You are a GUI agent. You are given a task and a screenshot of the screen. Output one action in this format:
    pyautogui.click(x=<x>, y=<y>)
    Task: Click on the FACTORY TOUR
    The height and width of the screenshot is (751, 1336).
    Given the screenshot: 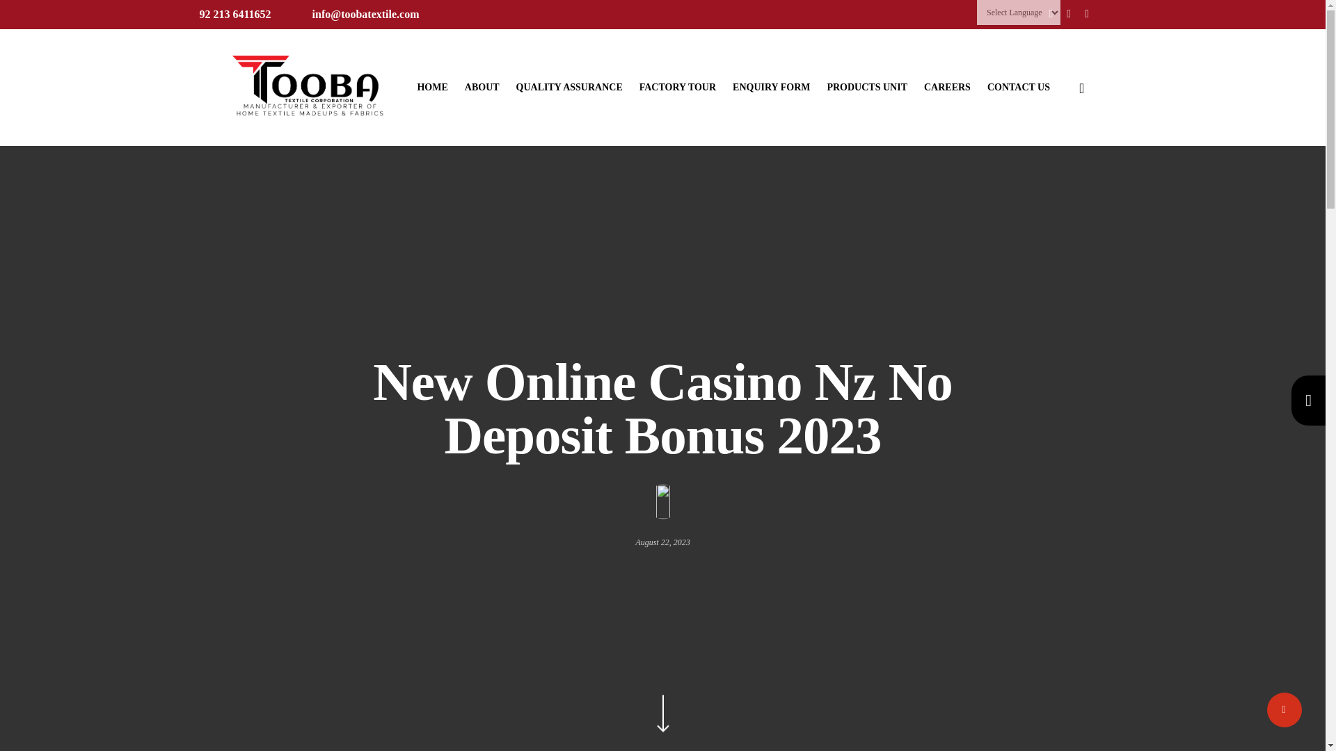 What is the action you would take?
    pyautogui.click(x=678, y=87)
    